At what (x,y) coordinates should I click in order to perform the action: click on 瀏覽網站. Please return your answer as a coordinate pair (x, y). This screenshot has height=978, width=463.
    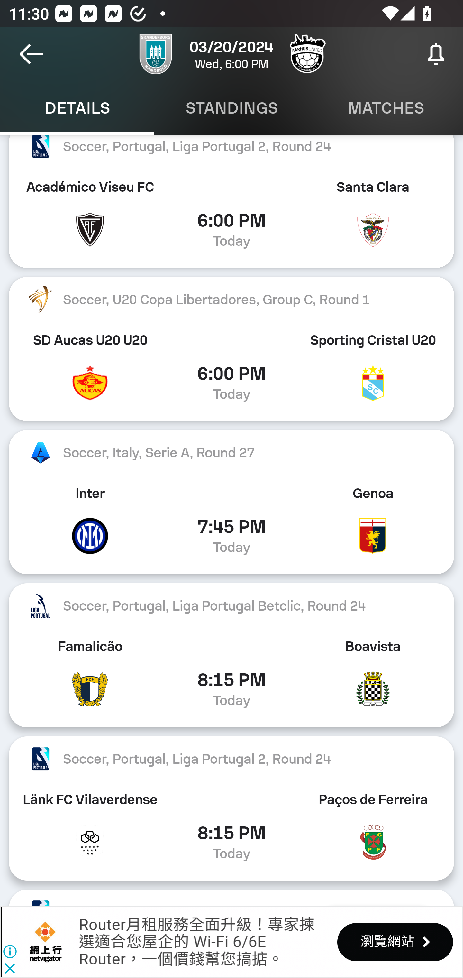
    Looking at the image, I should click on (395, 942).